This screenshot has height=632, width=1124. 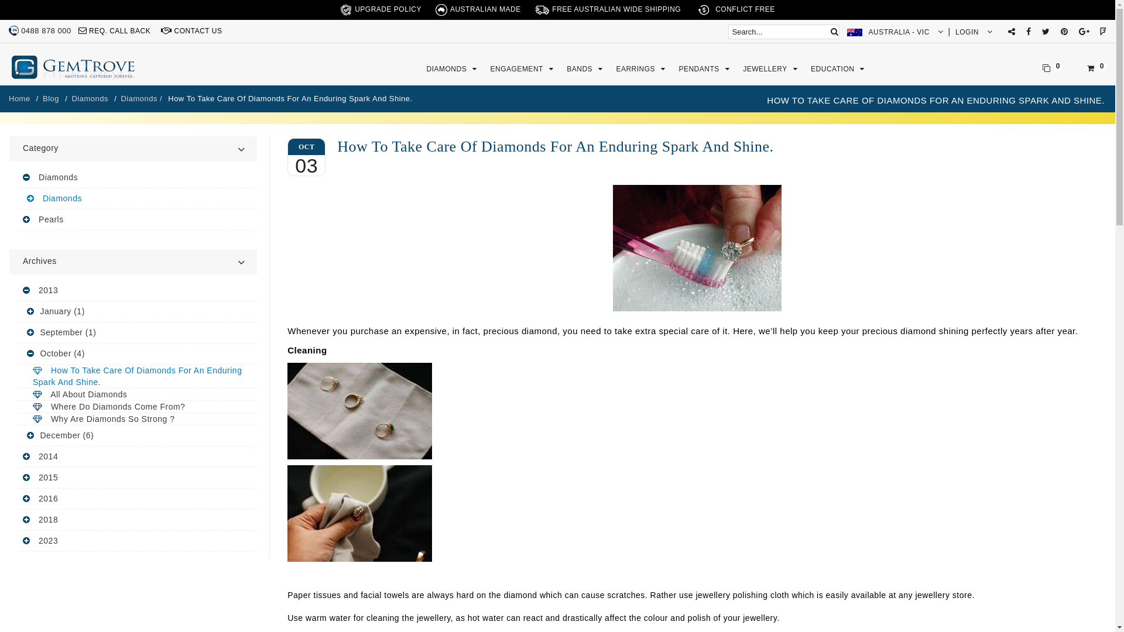 What do you see at coordinates (33, 6) in the screenshot?
I see `0` at bounding box center [33, 6].